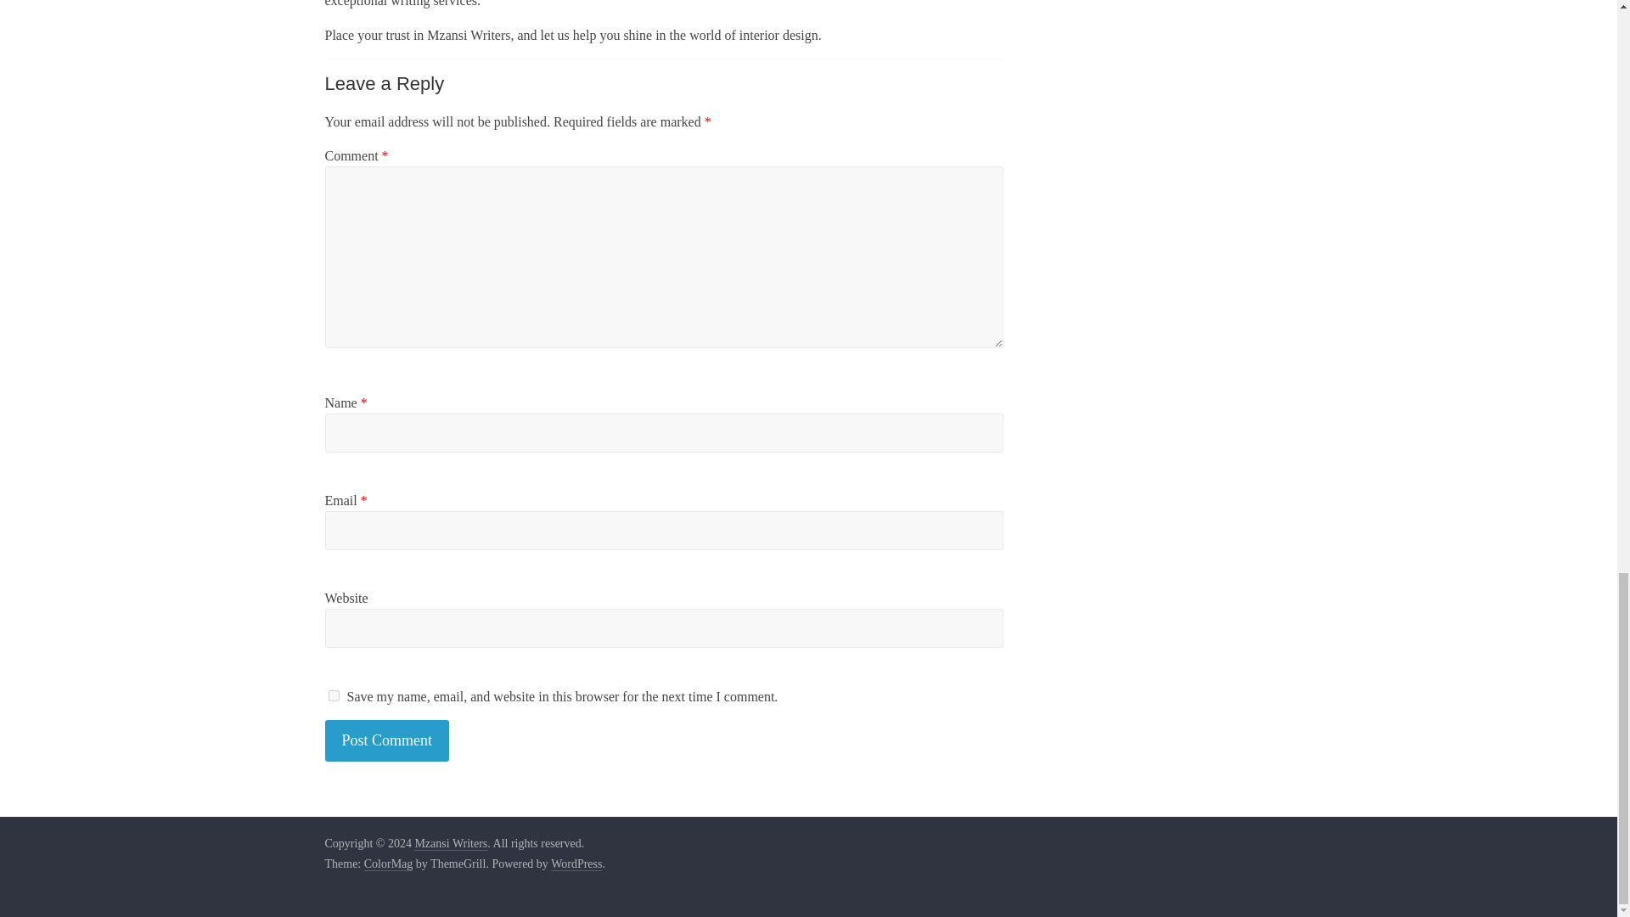 The image size is (1630, 917). What do you see at coordinates (333, 696) in the screenshot?
I see `yes` at bounding box center [333, 696].